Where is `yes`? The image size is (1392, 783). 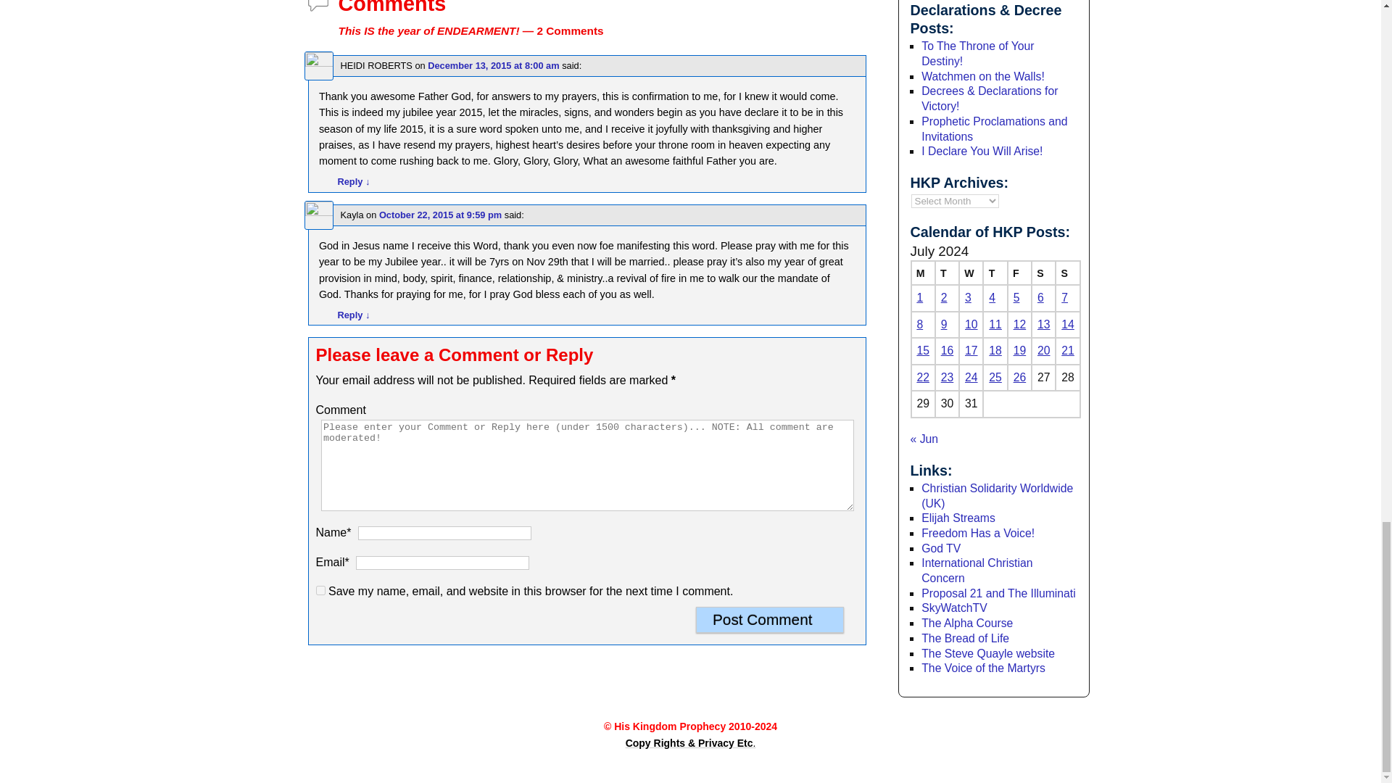 yes is located at coordinates (320, 590).